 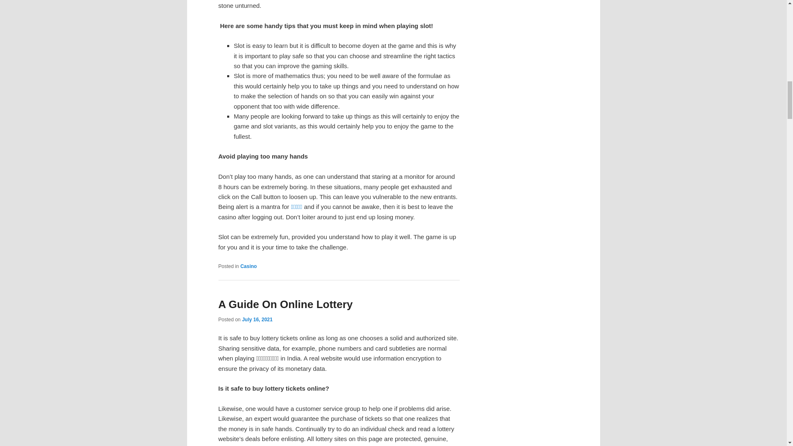 I want to click on 9:34 am, so click(x=257, y=319).